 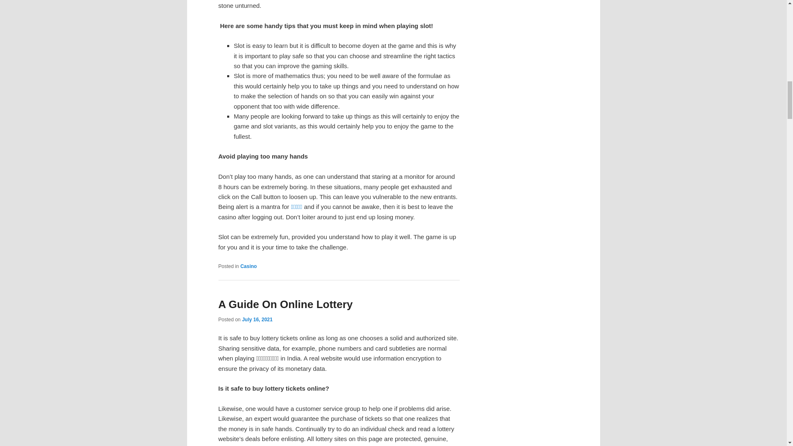 I want to click on 9:34 am, so click(x=257, y=319).